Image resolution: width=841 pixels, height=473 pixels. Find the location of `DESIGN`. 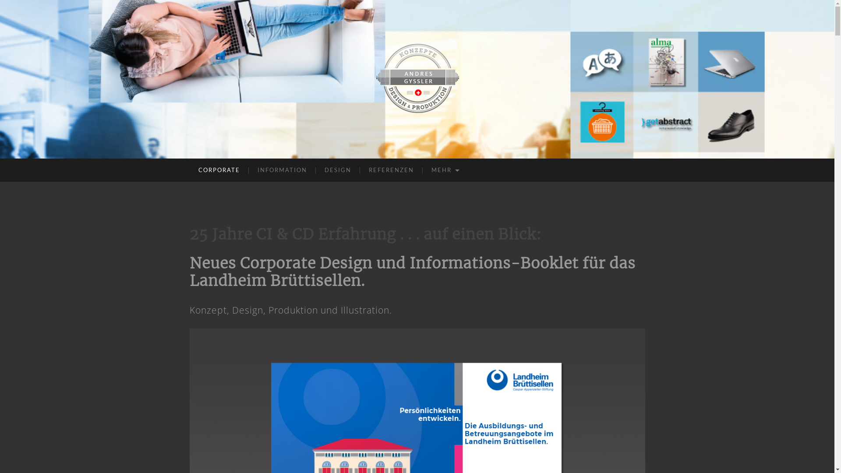

DESIGN is located at coordinates (337, 170).